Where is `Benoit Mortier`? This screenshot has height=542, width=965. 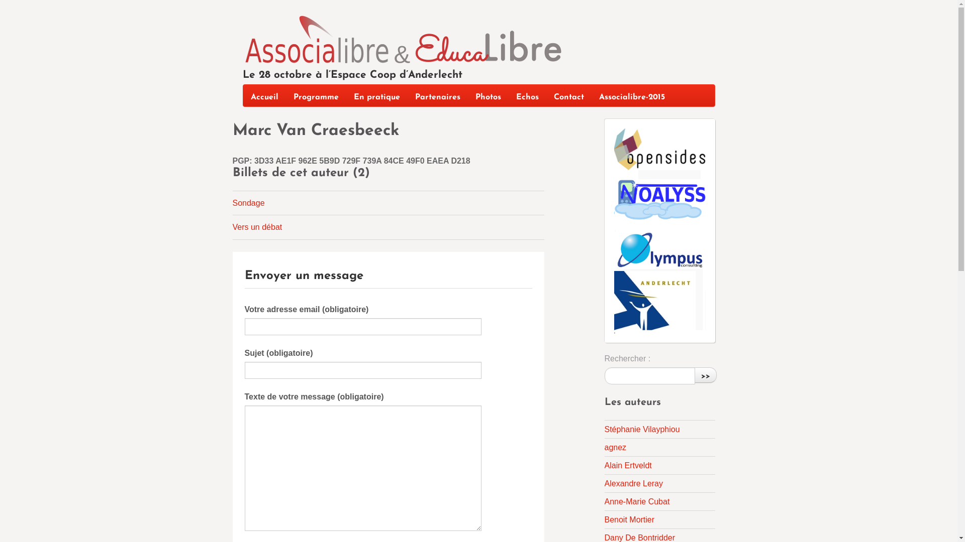
Benoit Mortier is located at coordinates (629, 520).